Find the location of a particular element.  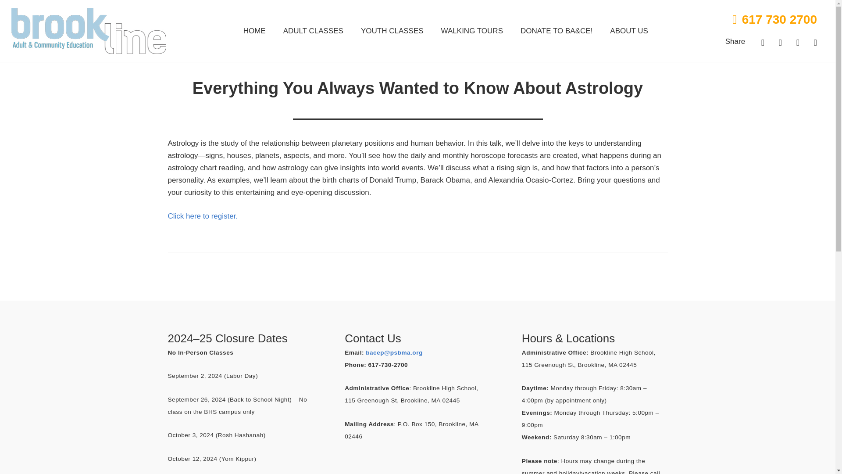

ABOUT US is located at coordinates (629, 31).